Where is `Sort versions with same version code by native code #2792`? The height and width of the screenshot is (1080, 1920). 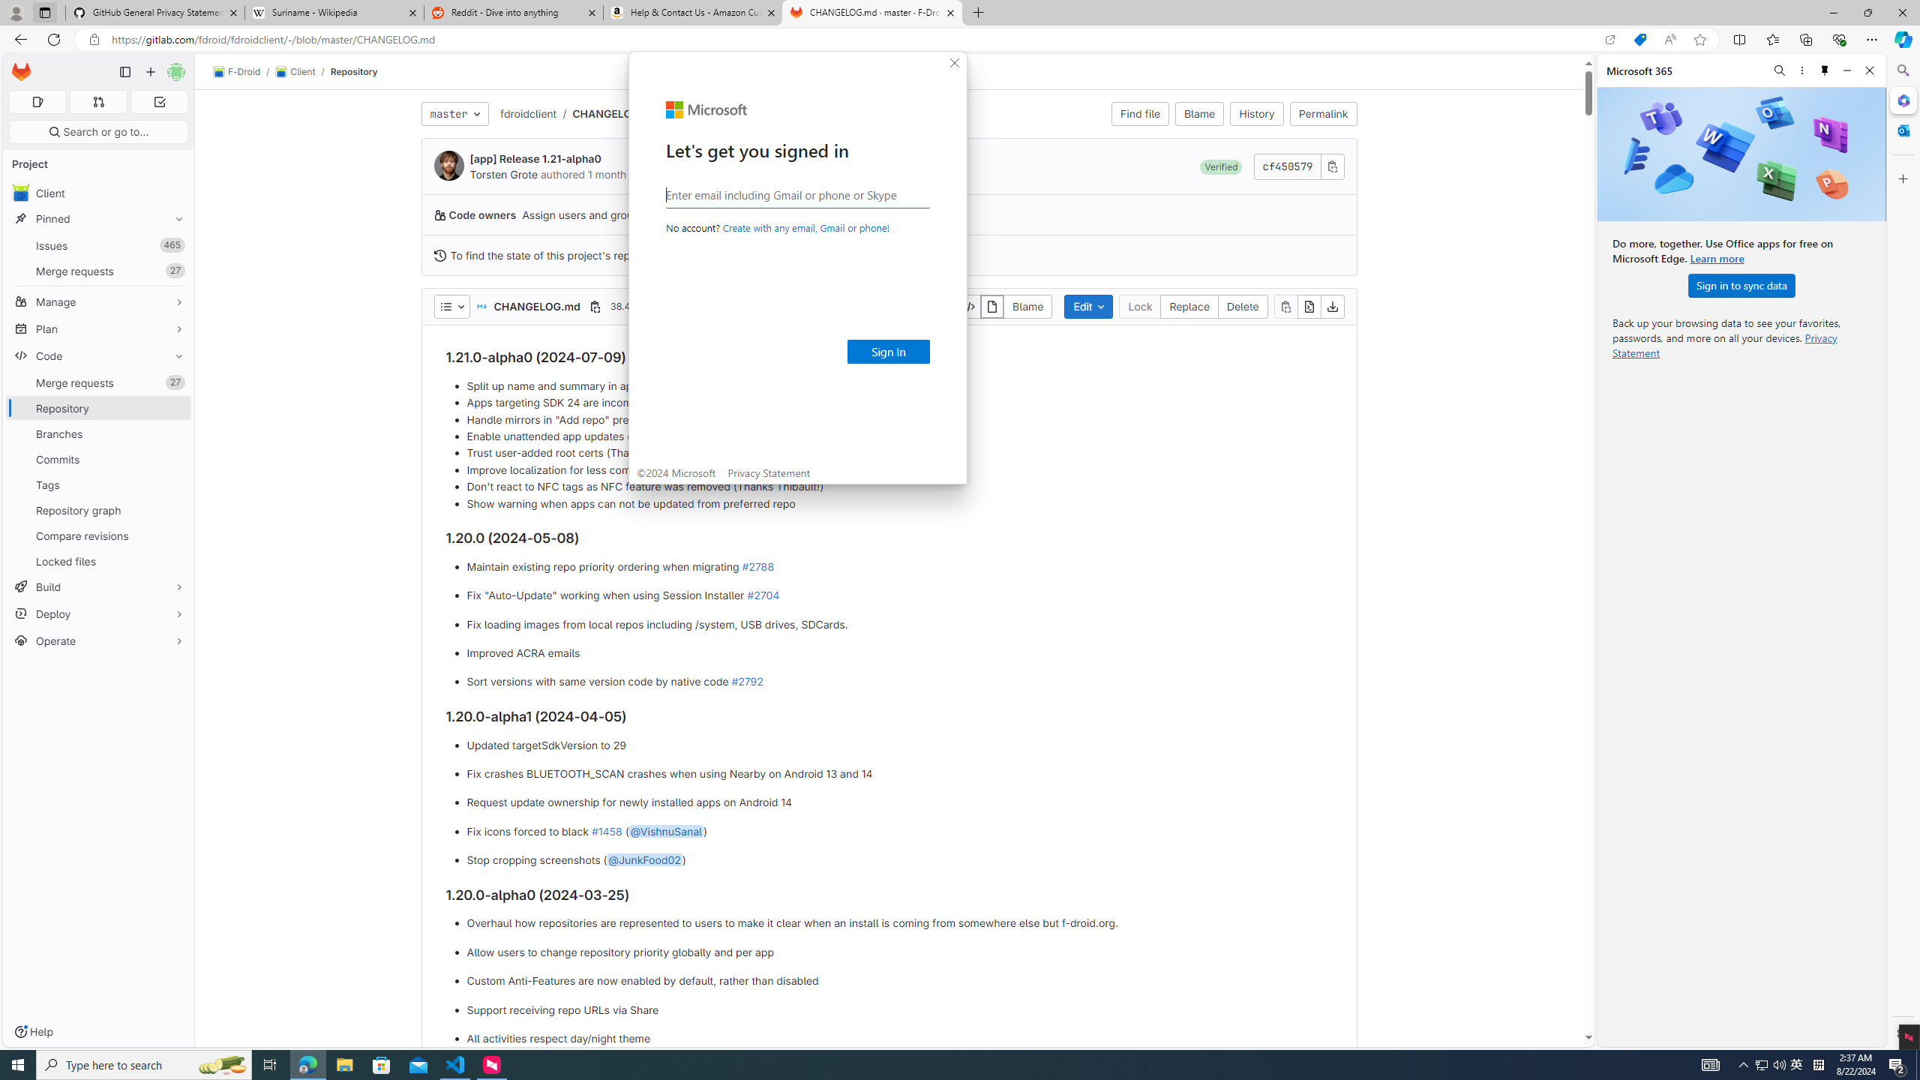
Sort versions with same version code by native code #2792 is located at coordinates (899, 682).